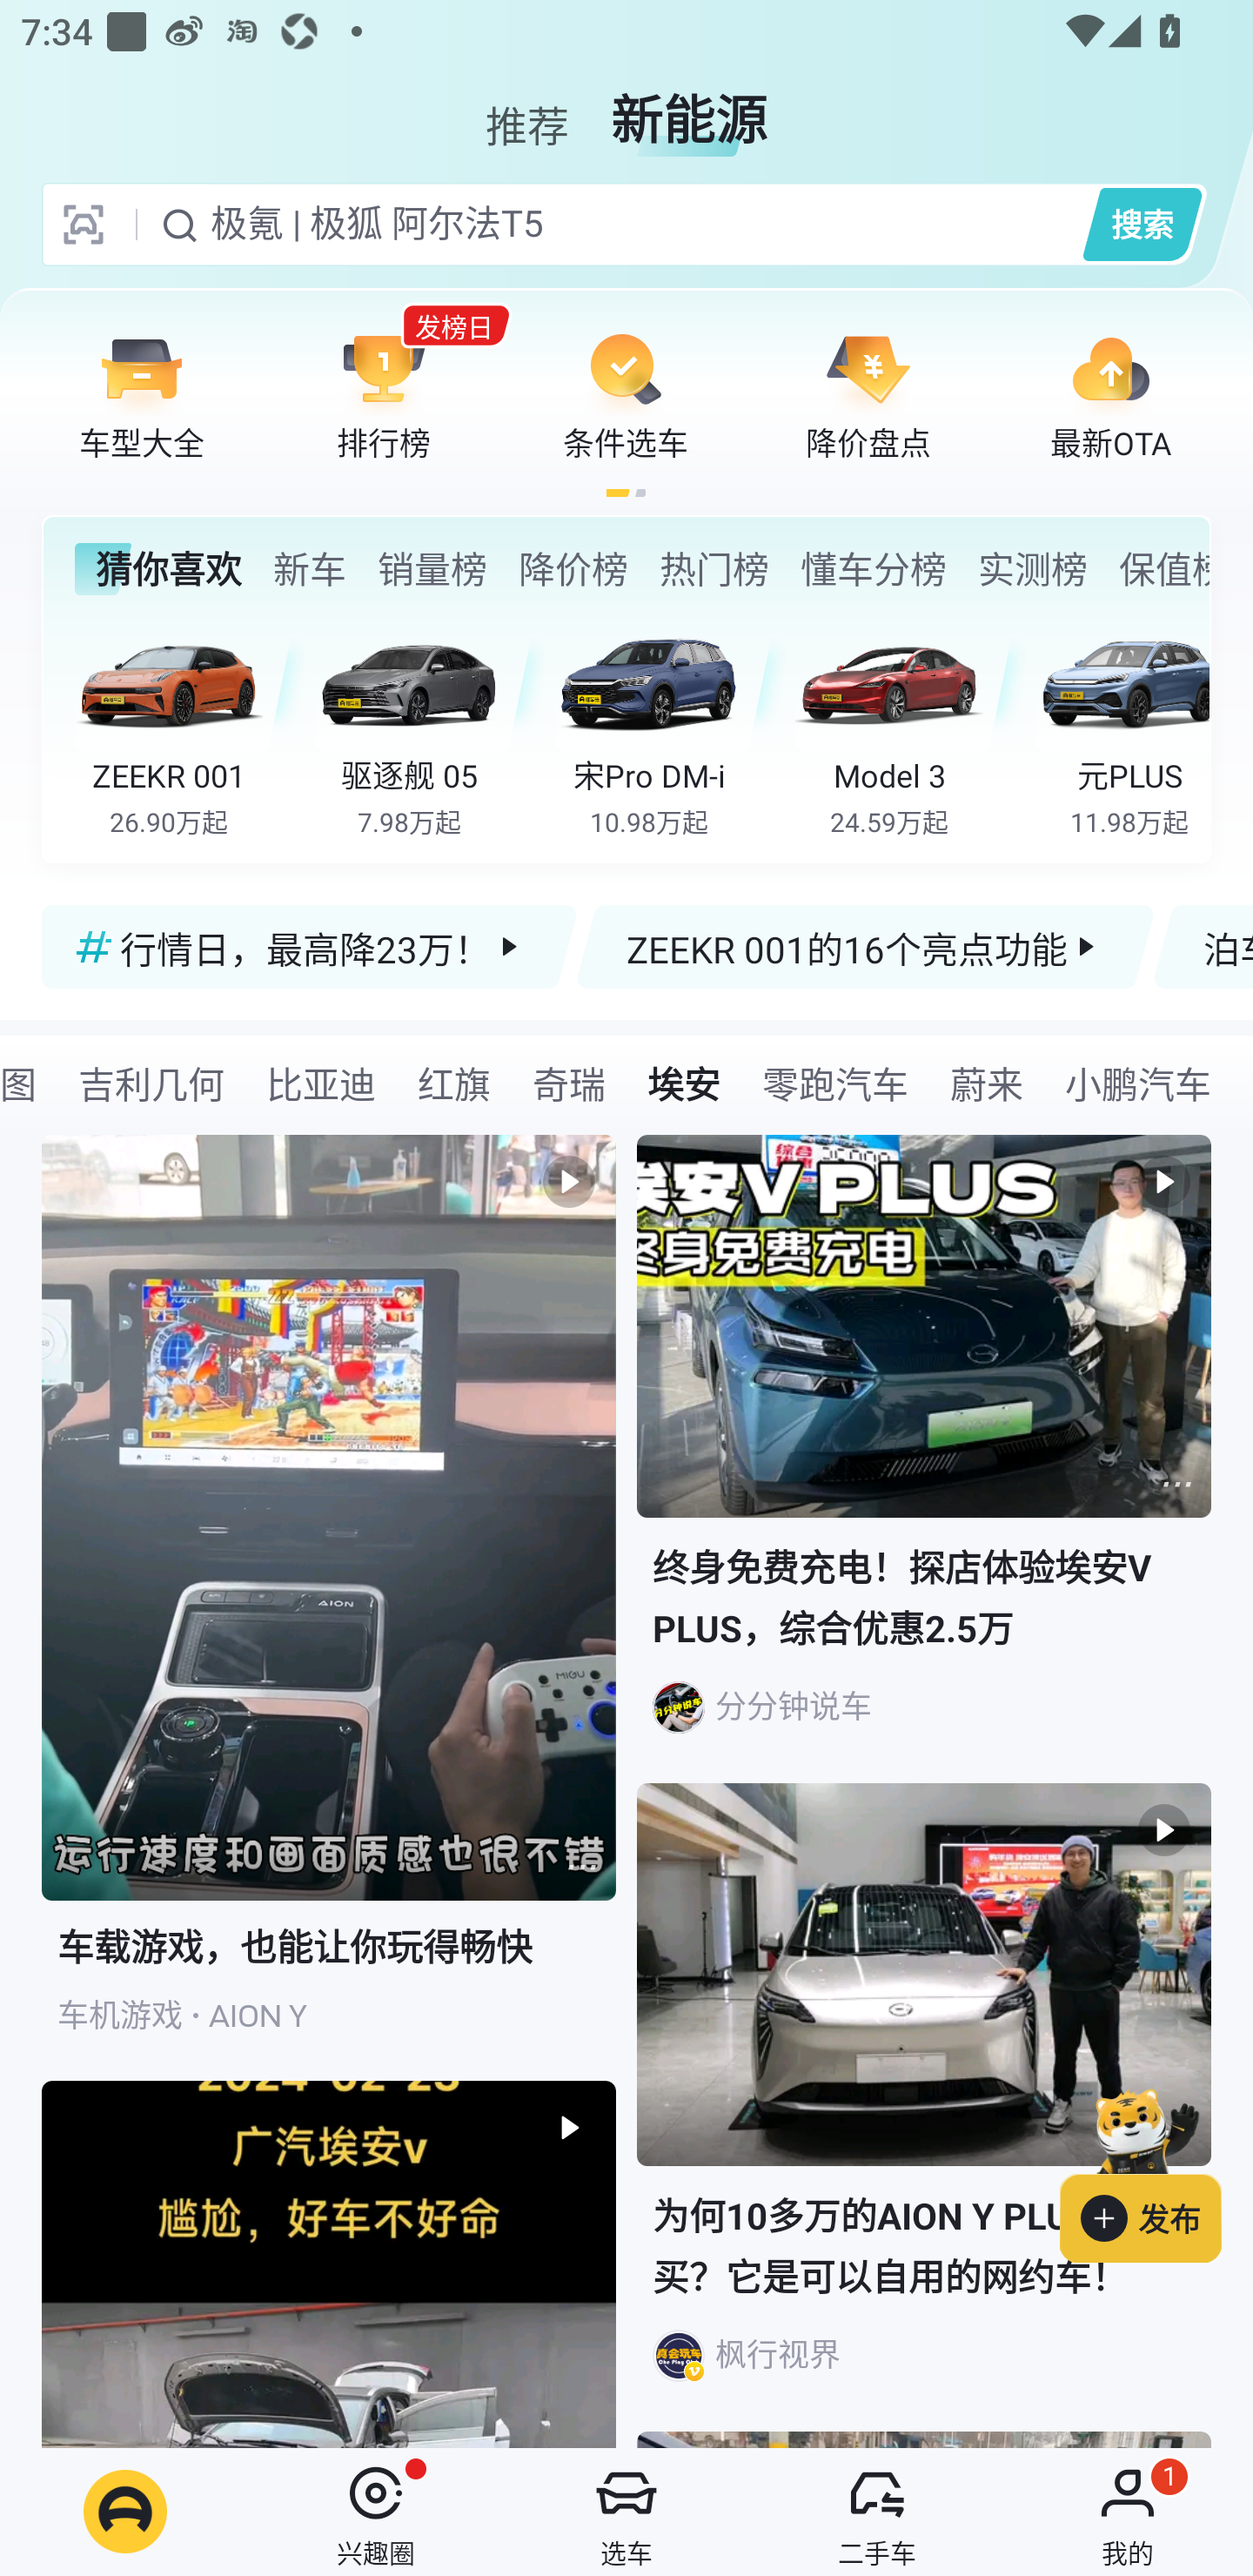  What do you see at coordinates (1128, 2512) in the screenshot?
I see ` 我的` at bounding box center [1128, 2512].